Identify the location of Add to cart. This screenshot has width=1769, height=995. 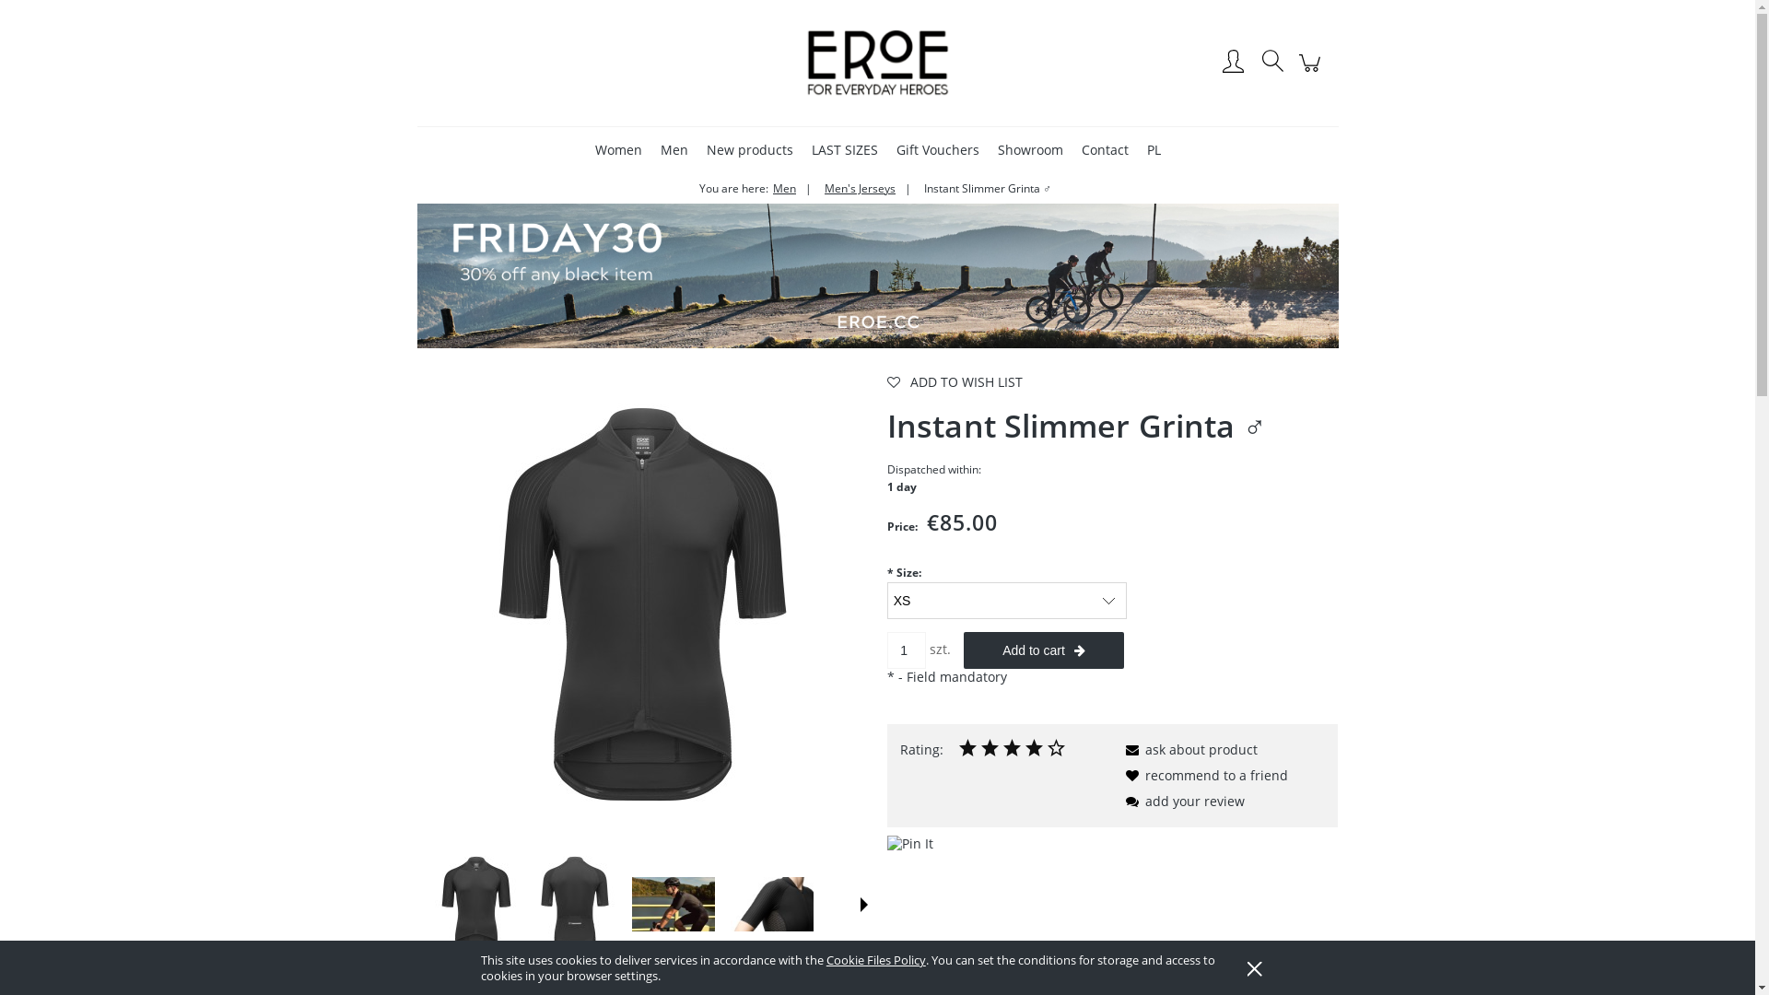
(1044, 650).